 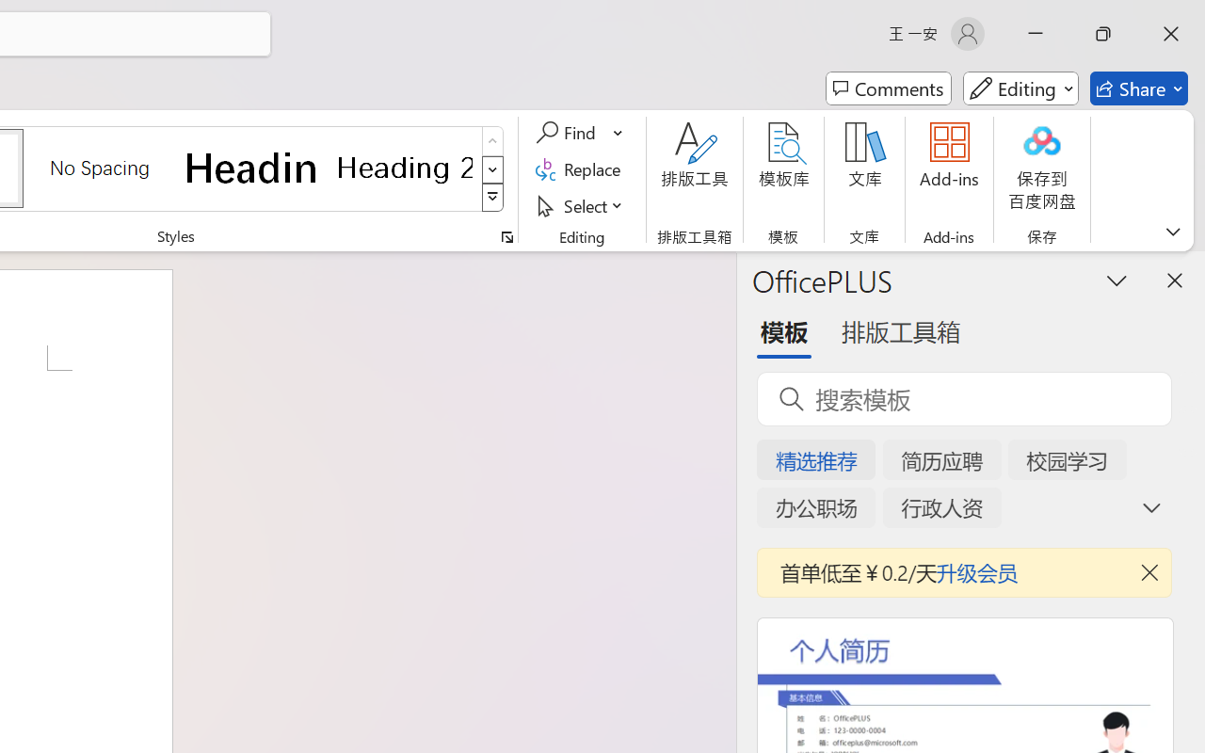 What do you see at coordinates (889, 88) in the screenshot?
I see `Comments` at bounding box center [889, 88].